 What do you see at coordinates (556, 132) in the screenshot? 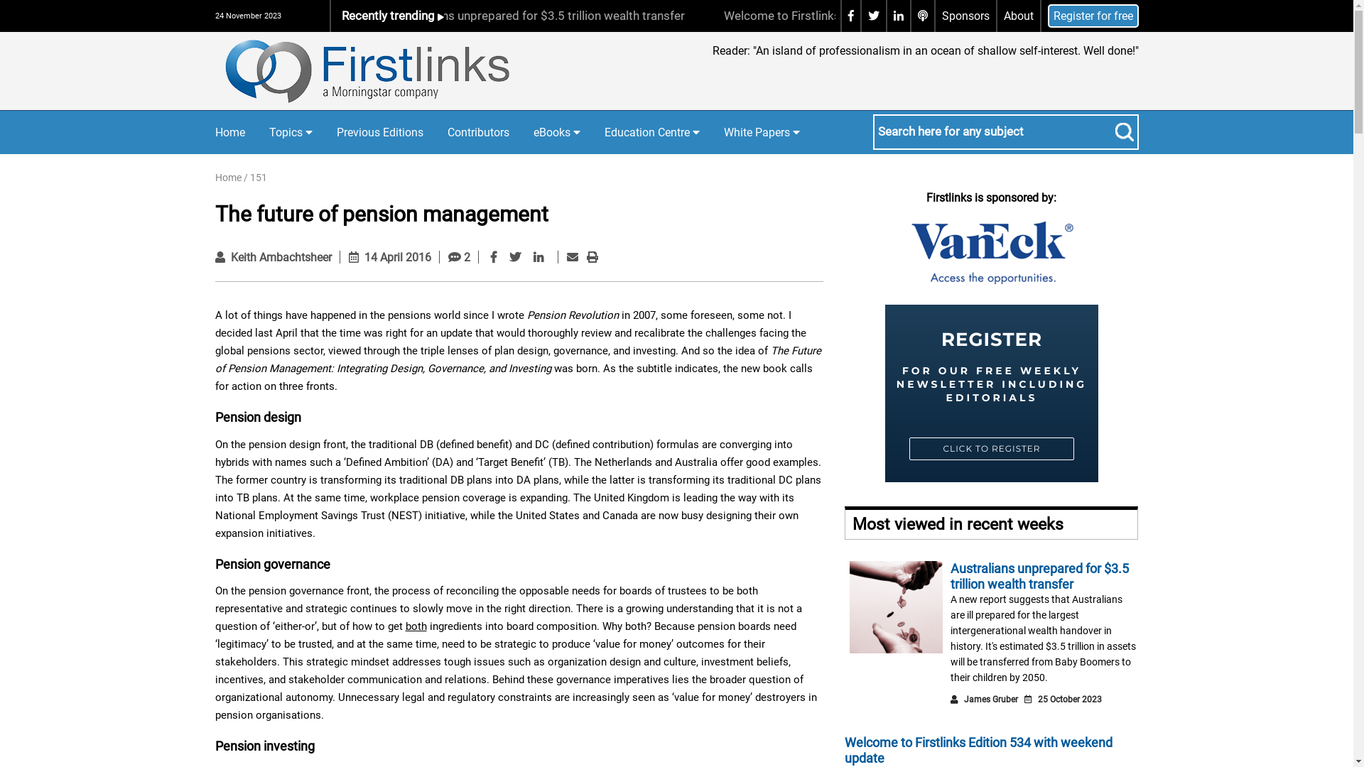
I see `eBooks` at bounding box center [556, 132].